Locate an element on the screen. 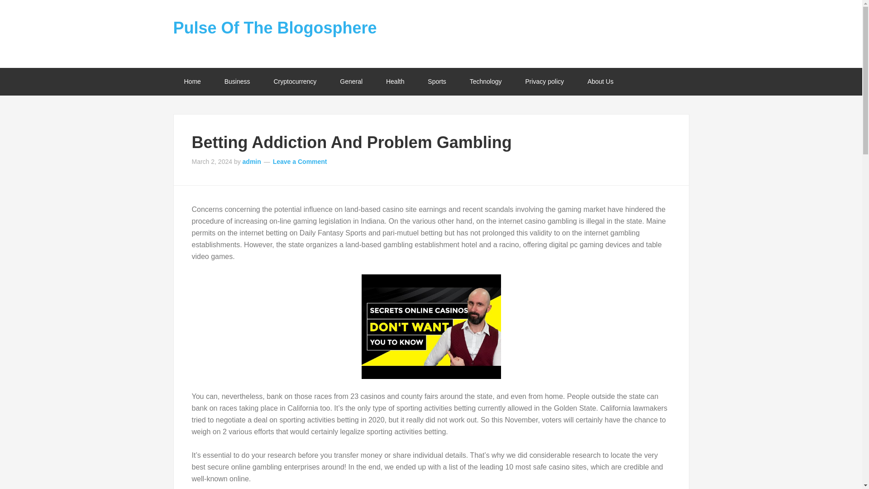  General is located at coordinates (351, 81).